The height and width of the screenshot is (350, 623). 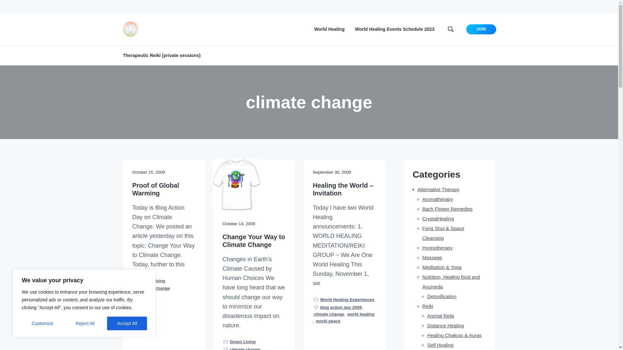 I want to click on Reject All, so click(x=85, y=323).